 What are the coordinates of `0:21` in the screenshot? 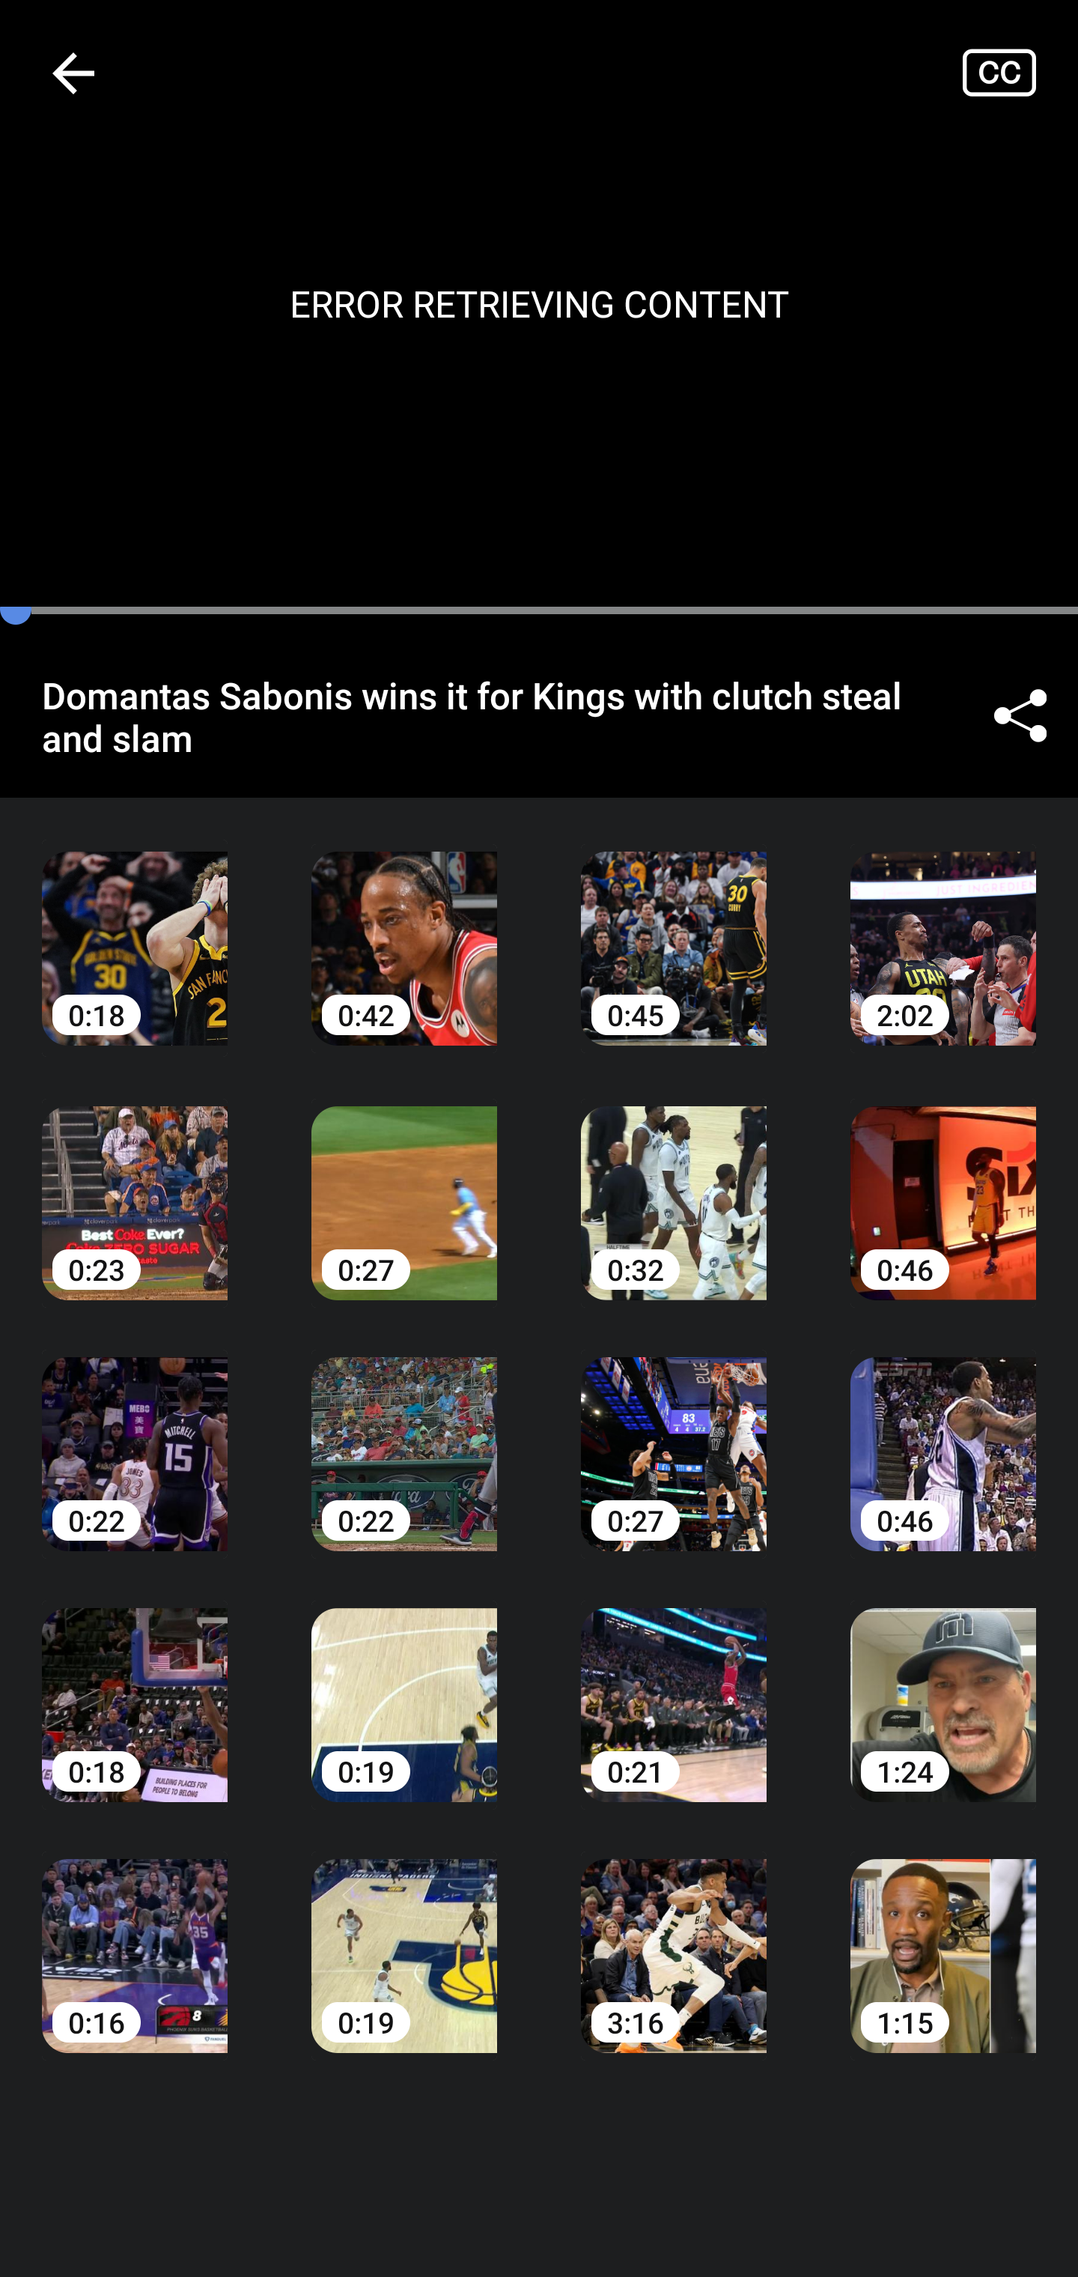 It's located at (674, 1685).